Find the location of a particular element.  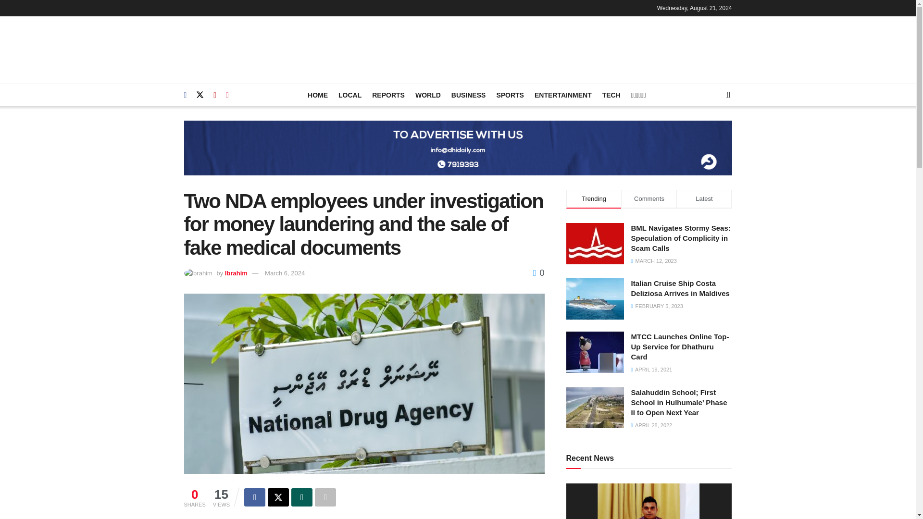

HOME is located at coordinates (317, 95).